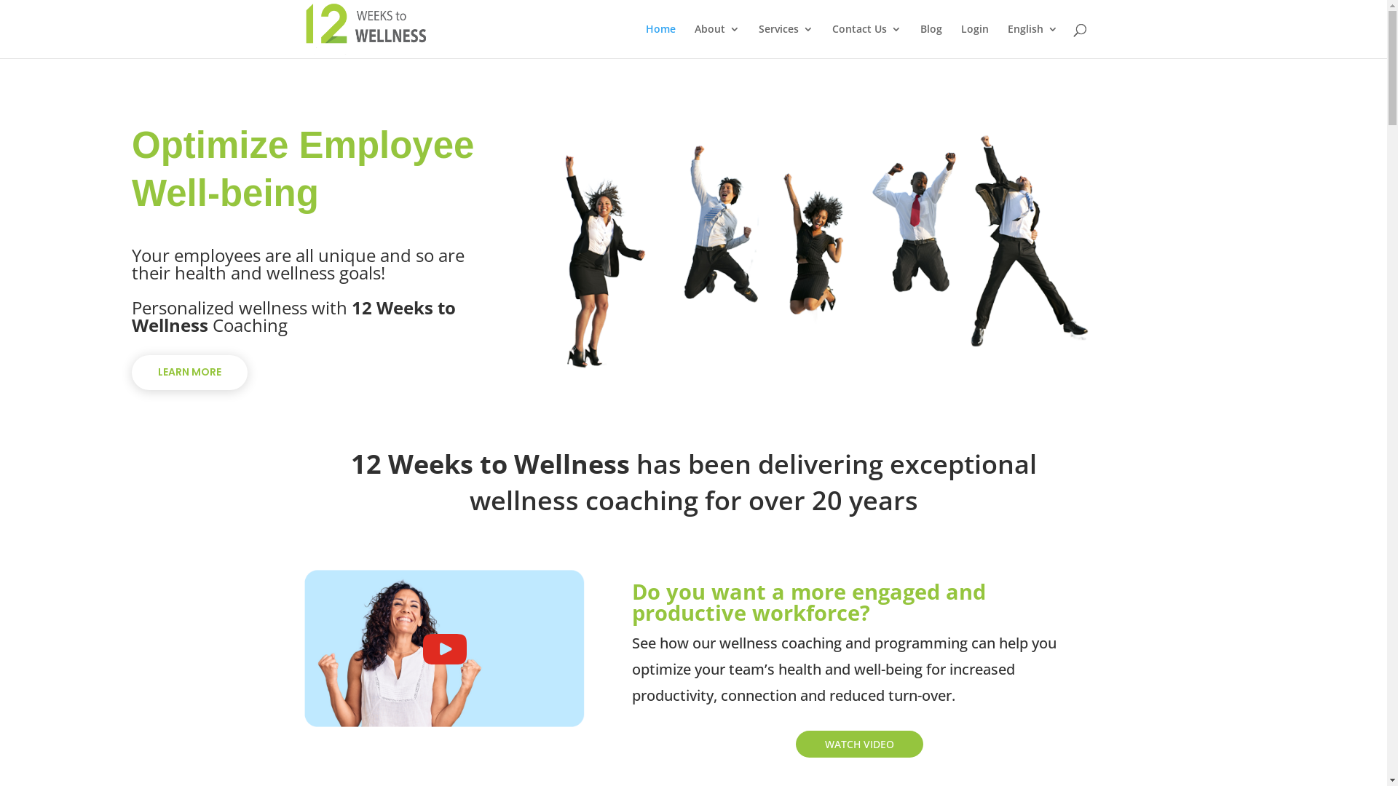  Describe the element at coordinates (660, 41) in the screenshot. I see `Home` at that location.